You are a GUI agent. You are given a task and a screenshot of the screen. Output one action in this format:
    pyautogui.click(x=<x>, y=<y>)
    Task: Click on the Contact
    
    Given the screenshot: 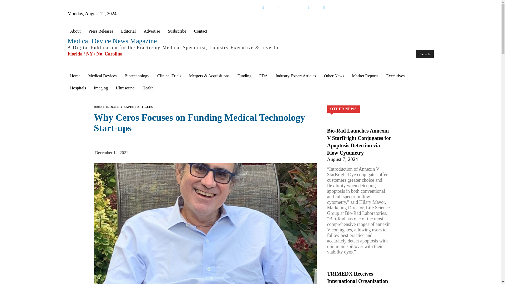 What is the action you would take?
    pyautogui.click(x=200, y=31)
    